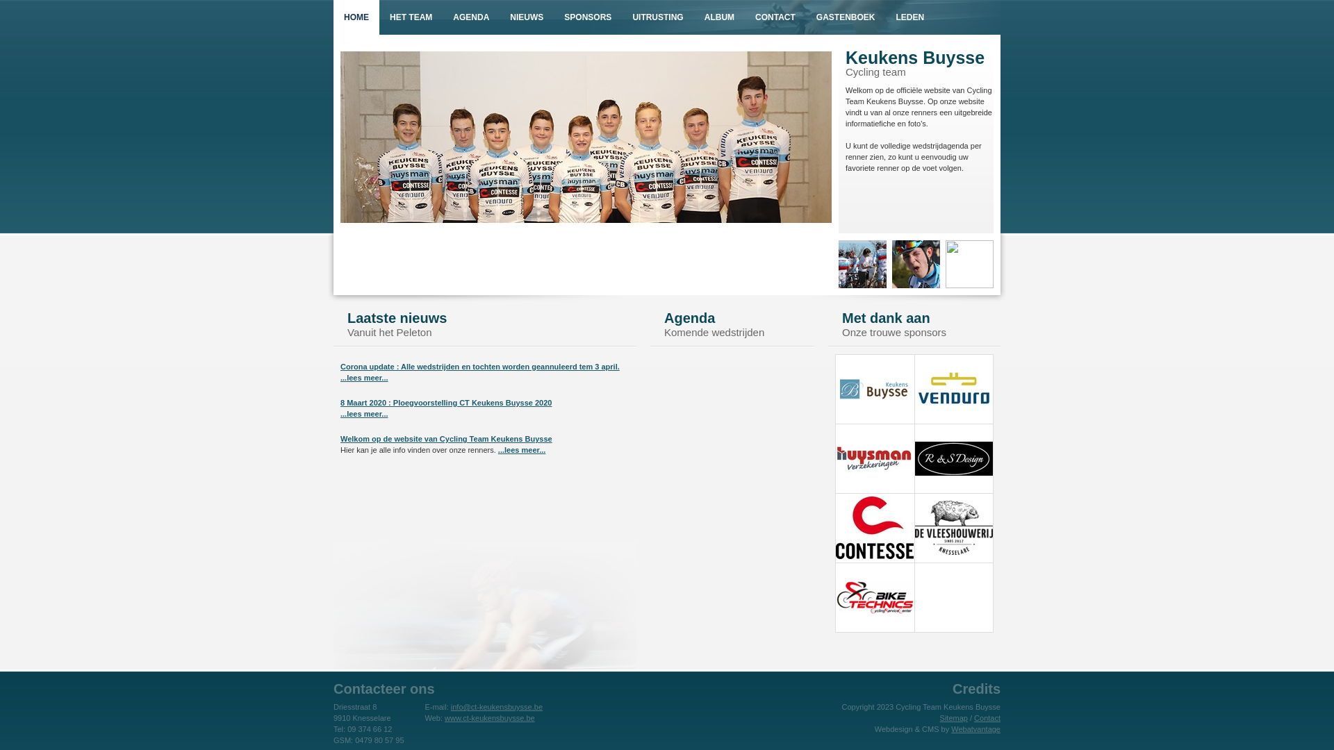 This screenshot has width=1334, height=750. I want to click on ...lees meer..., so click(522, 450).